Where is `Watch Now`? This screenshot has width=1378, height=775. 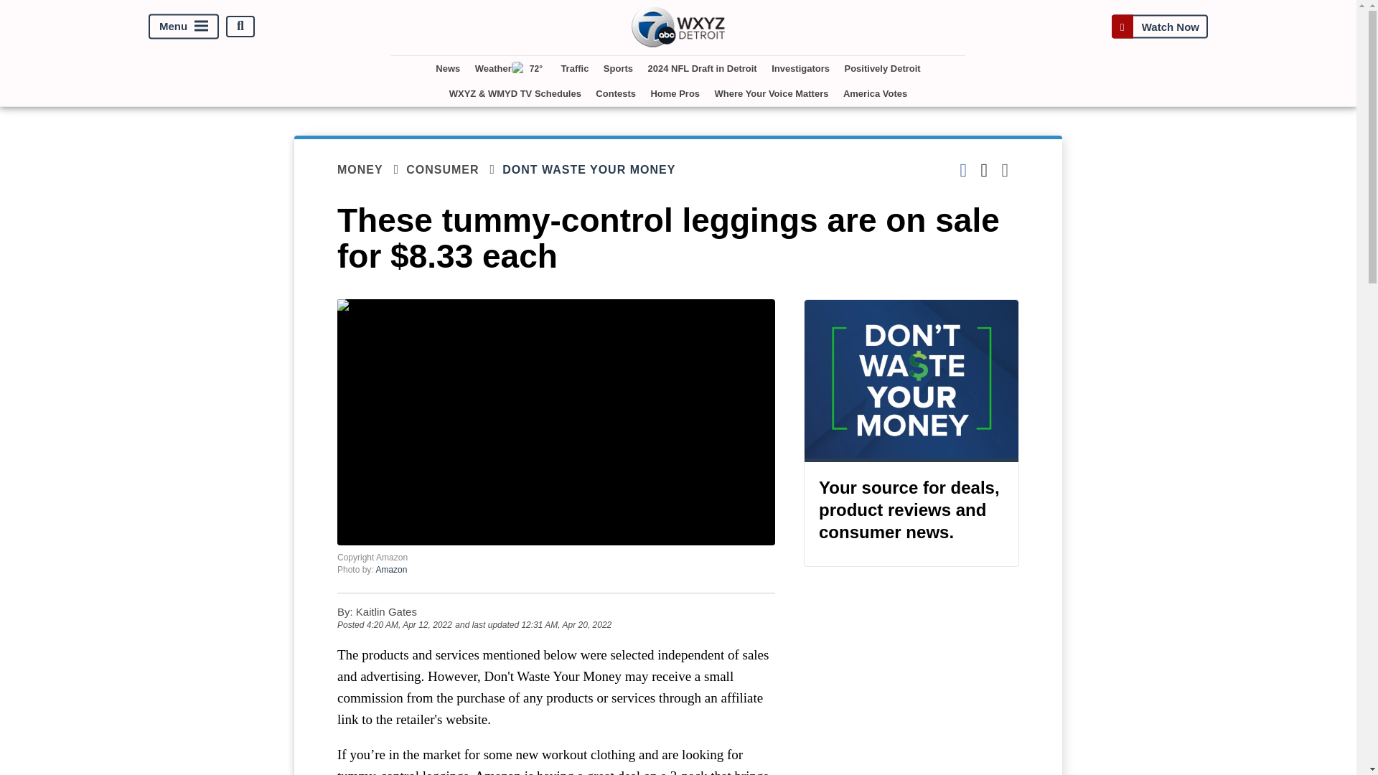
Watch Now is located at coordinates (1159, 26).